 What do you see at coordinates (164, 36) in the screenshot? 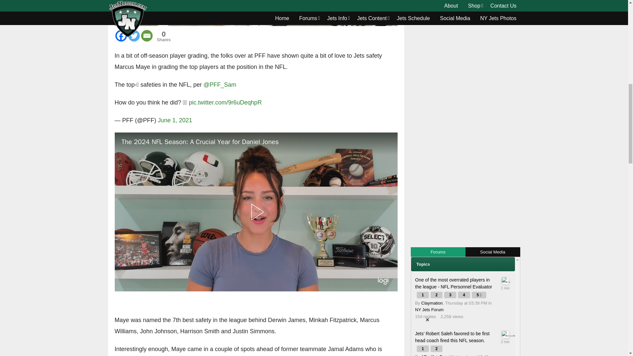
I see `Total Shares` at bounding box center [164, 36].